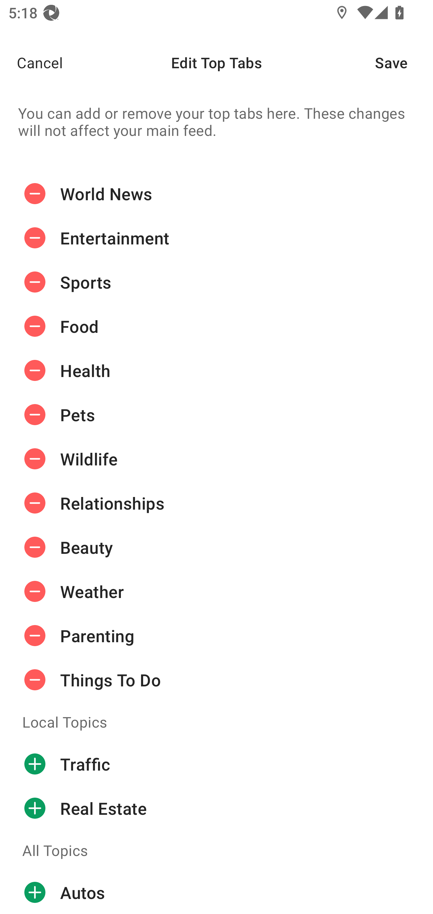 Image resolution: width=433 pixels, height=914 pixels. What do you see at coordinates (216, 636) in the screenshot?
I see `Parenting` at bounding box center [216, 636].